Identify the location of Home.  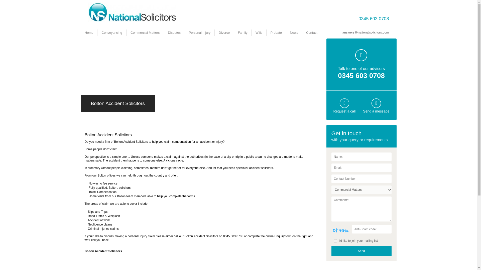
(89, 32).